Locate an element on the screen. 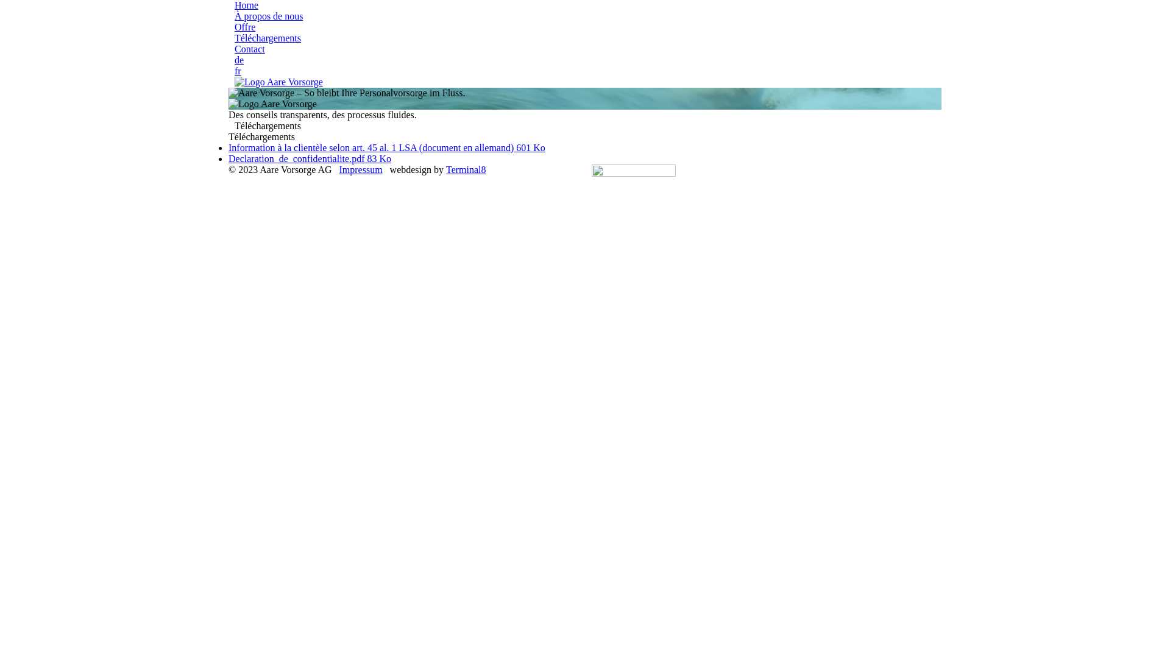  Contact is located at coordinates (250, 49).